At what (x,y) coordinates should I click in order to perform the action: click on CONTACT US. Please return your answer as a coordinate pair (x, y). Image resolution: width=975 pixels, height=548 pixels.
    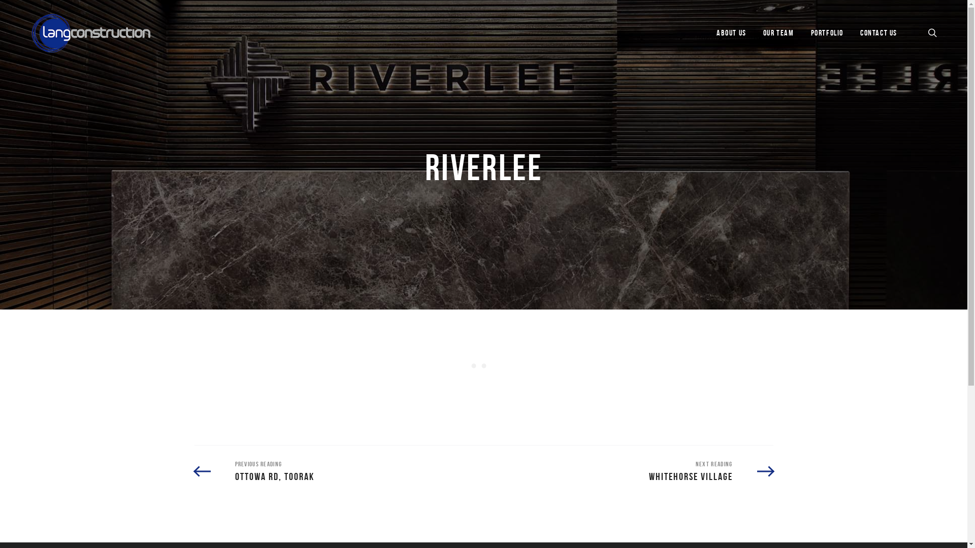
    Looking at the image, I should click on (879, 33).